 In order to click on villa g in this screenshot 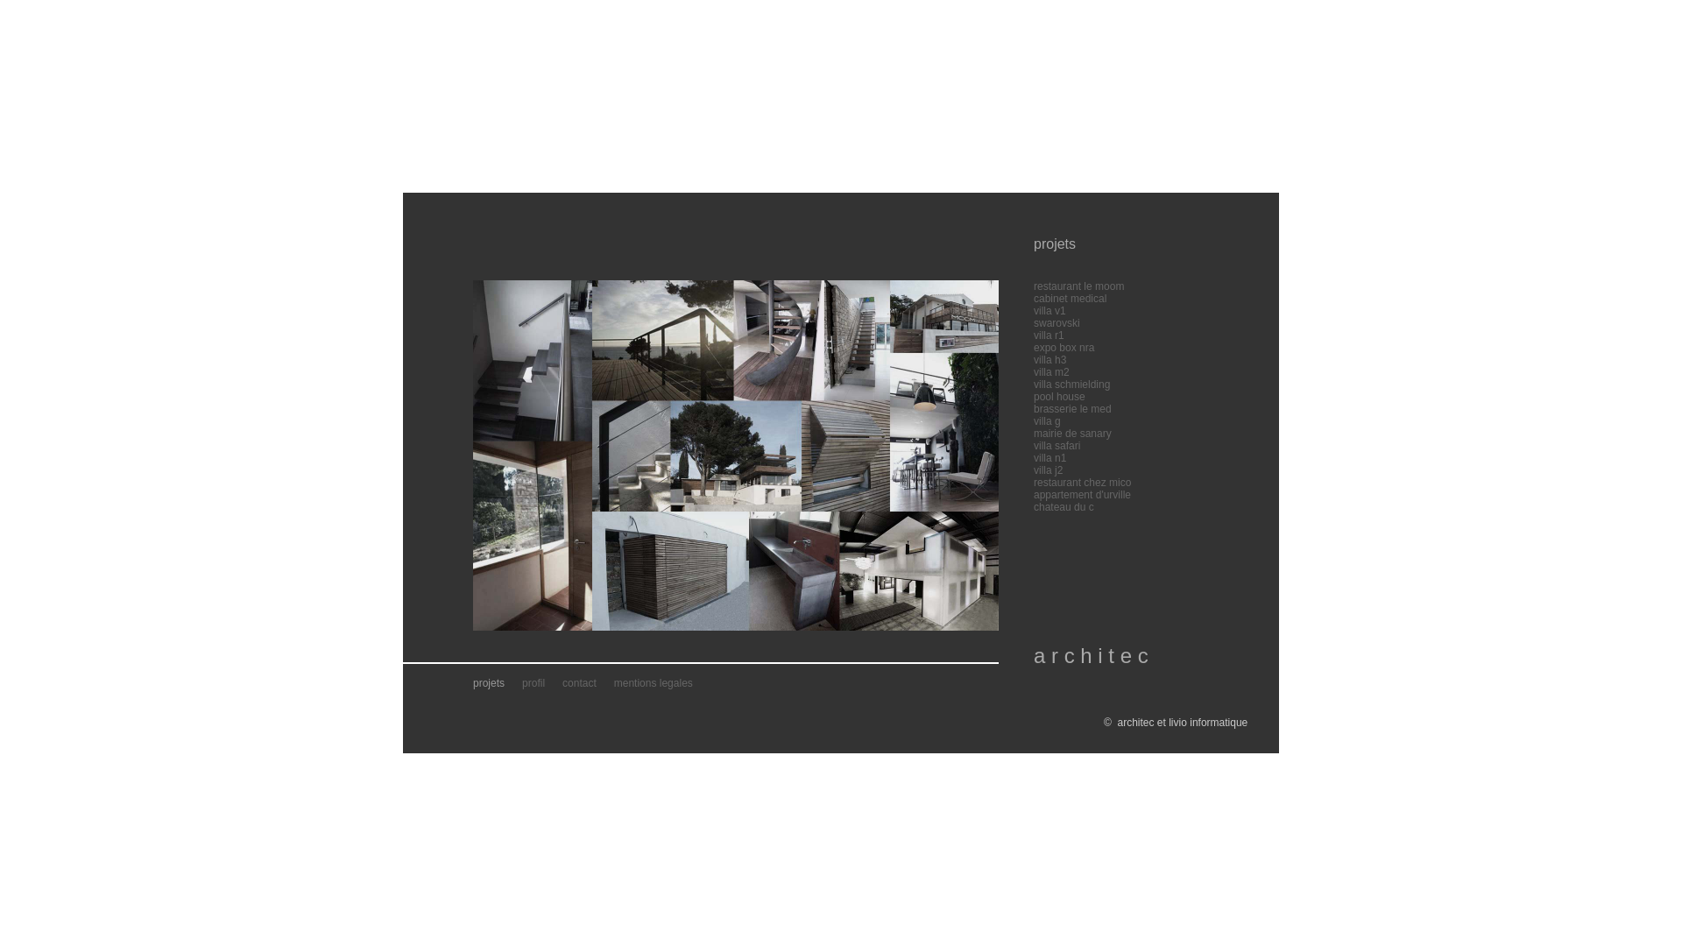, I will do `click(1048, 421)`.